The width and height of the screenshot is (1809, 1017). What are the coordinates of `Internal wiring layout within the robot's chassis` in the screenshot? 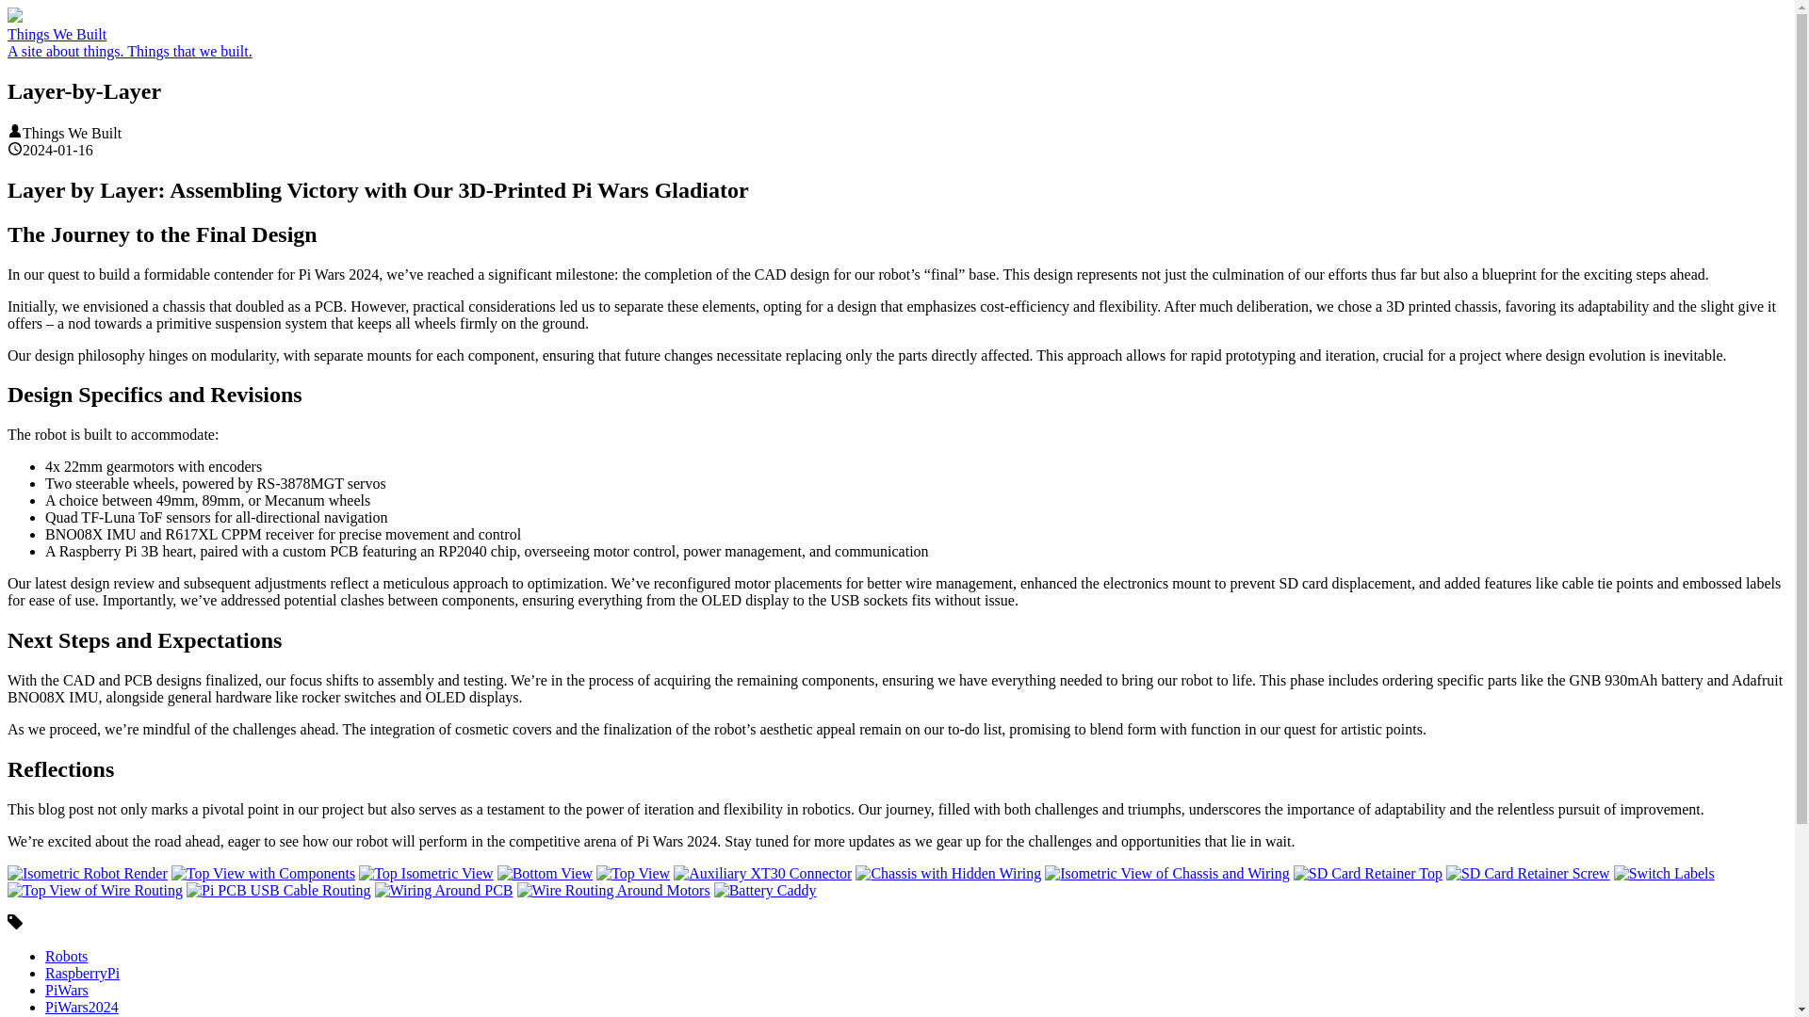 It's located at (948, 874).